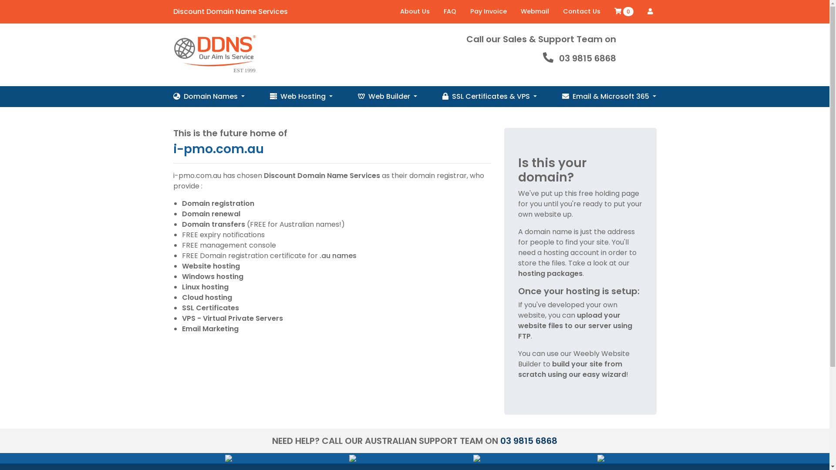  I want to click on Domain registration, so click(218, 204).